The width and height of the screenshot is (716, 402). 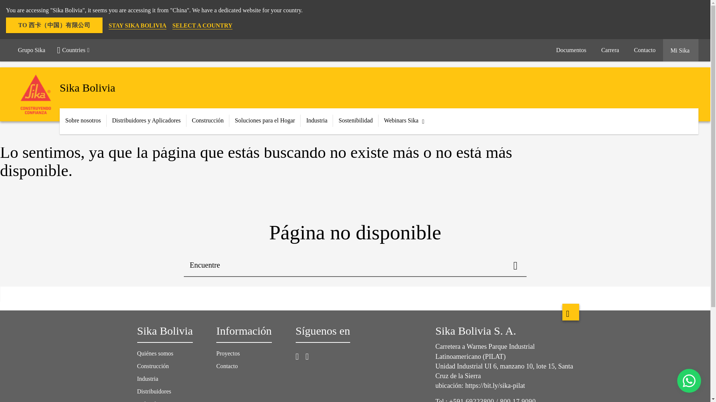 I want to click on Carrera, so click(x=610, y=50).